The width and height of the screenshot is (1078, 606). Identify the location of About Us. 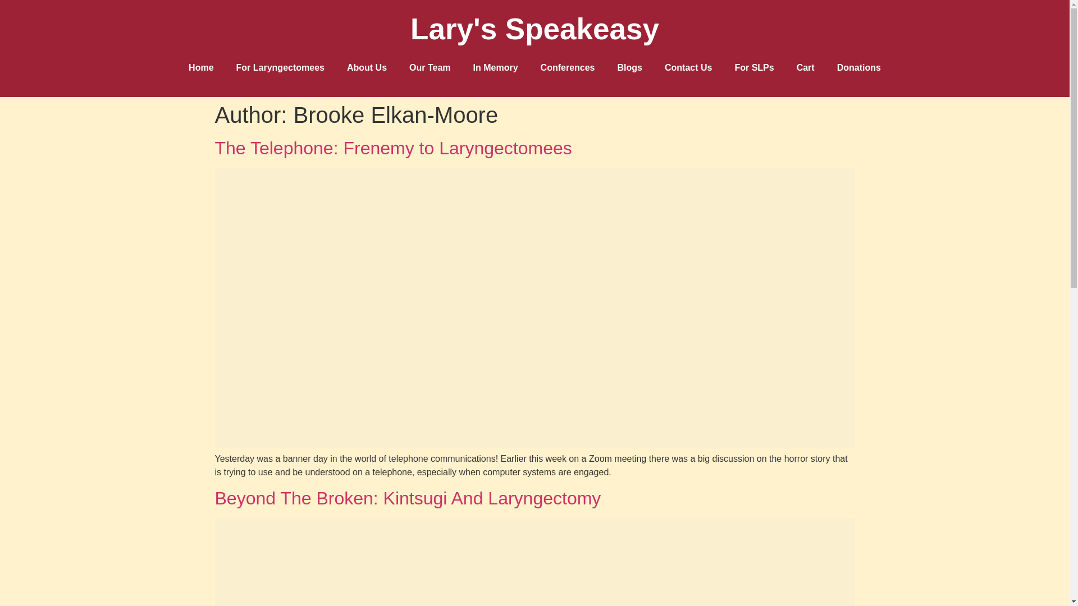
(366, 67).